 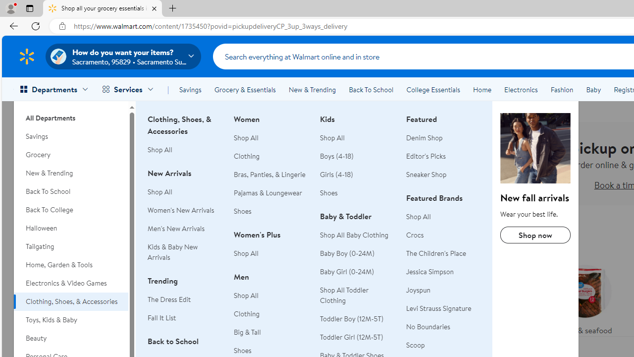 What do you see at coordinates (271, 249) in the screenshot?
I see `Women's PlusShop All` at bounding box center [271, 249].